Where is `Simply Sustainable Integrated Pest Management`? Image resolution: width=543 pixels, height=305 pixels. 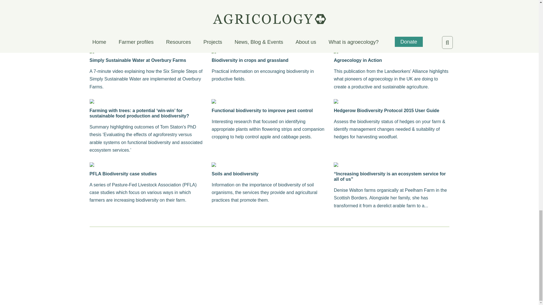
Simply Sustainable Integrated Pest Management is located at coordinates (147, 3).